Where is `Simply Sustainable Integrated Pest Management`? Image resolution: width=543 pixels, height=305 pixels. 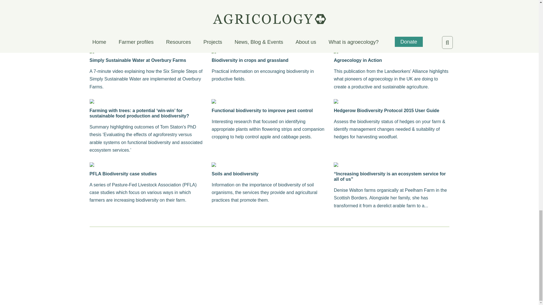
Simply Sustainable Integrated Pest Management is located at coordinates (147, 3).